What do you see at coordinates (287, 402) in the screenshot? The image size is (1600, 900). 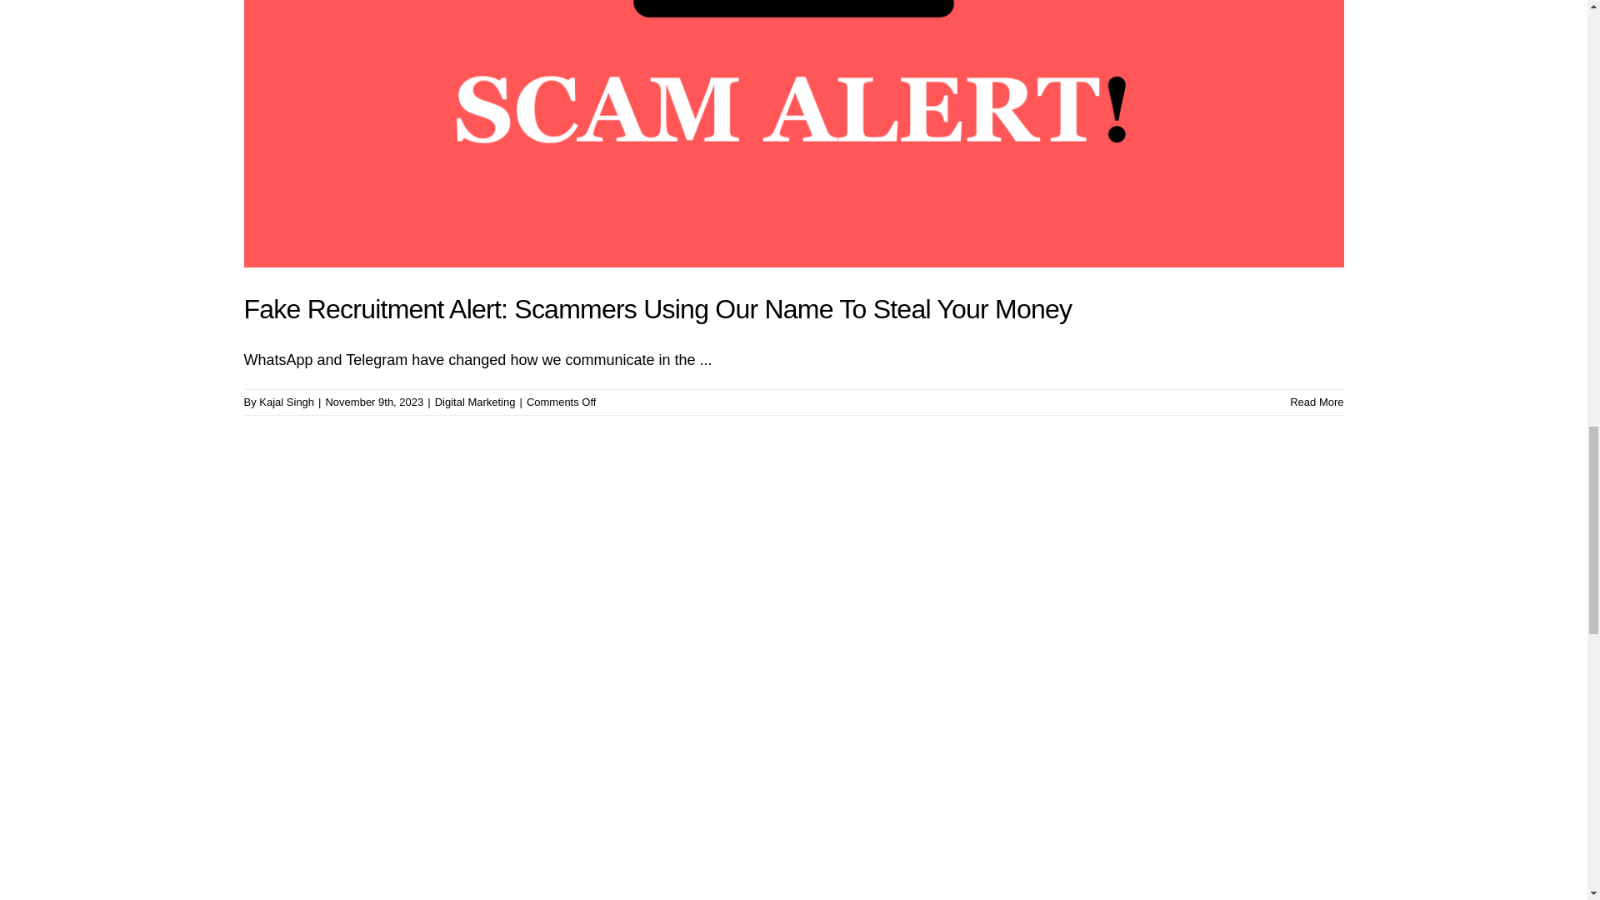 I see `Posts by Kajal Singh` at bounding box center [287, 402].